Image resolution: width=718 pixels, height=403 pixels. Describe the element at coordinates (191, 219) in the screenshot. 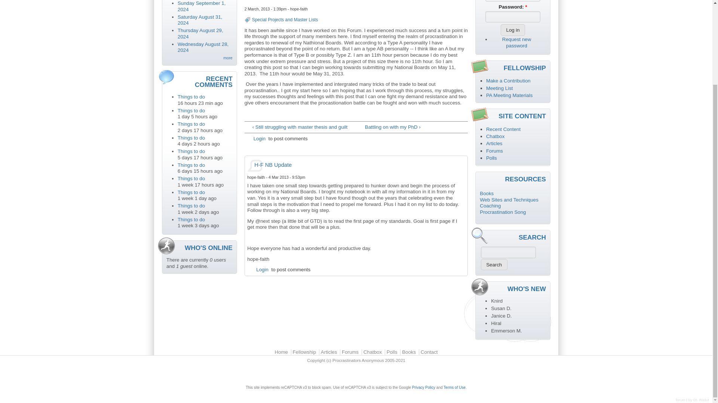

I see `Things to do` at that location.